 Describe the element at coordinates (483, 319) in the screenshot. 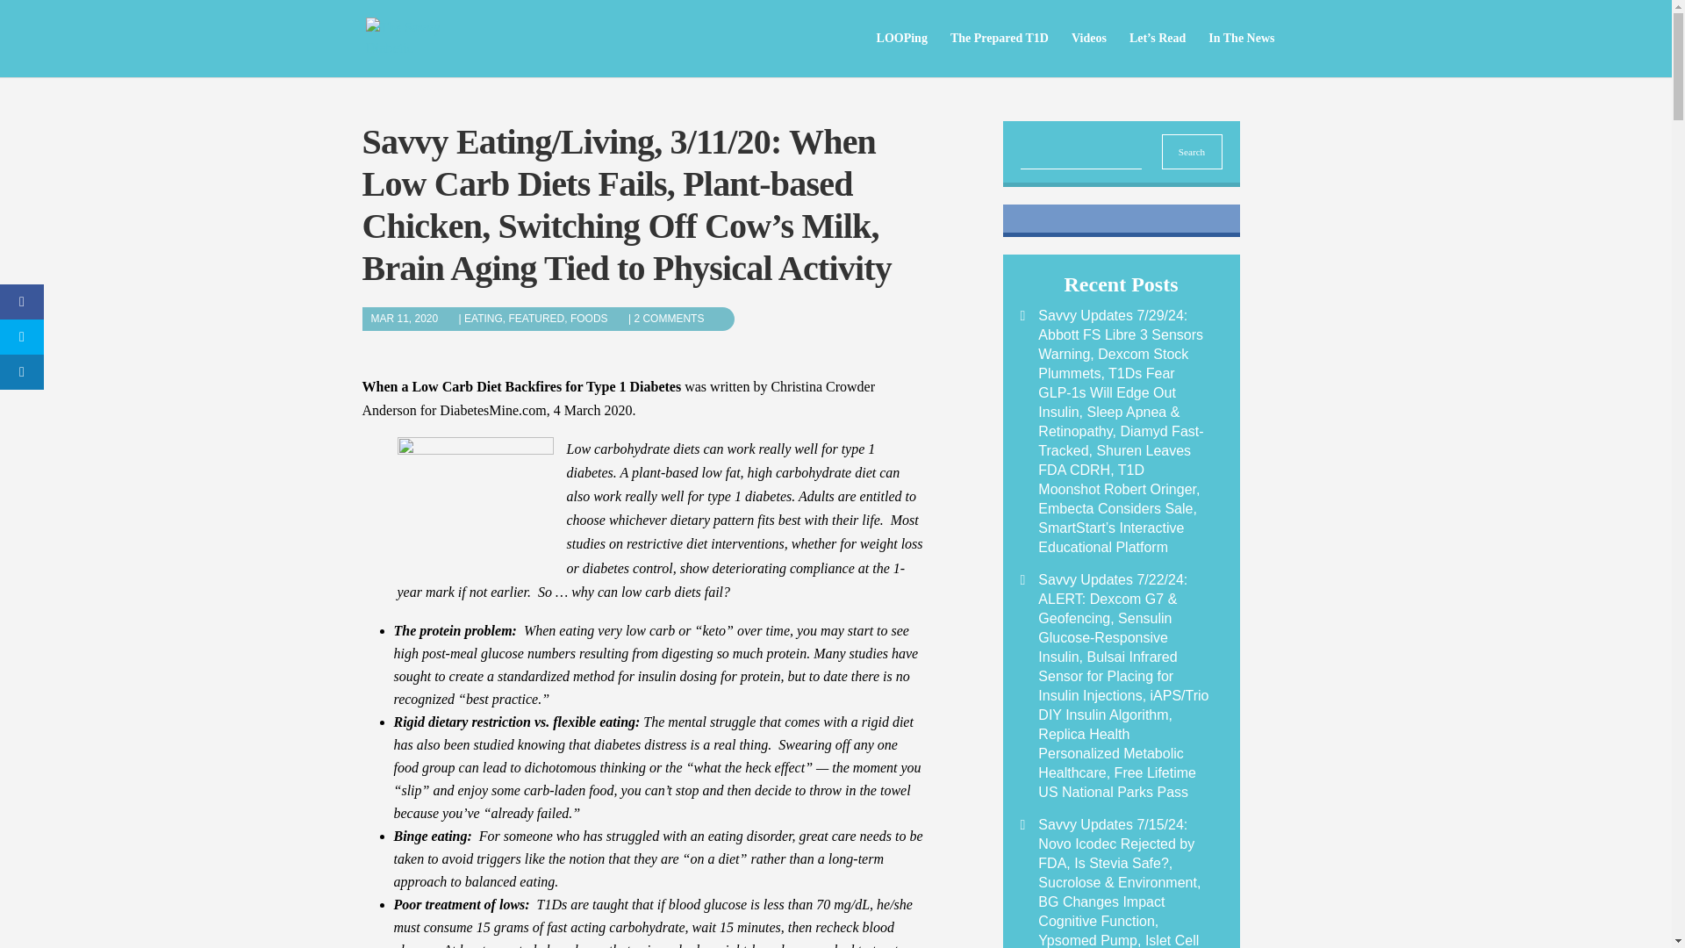

I see `EATING` at that location.